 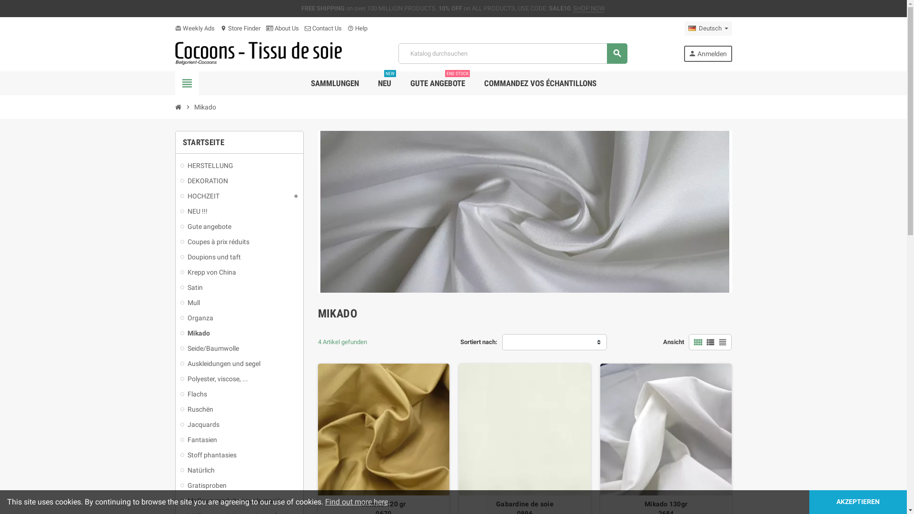 What do you see at coordinates (239, 425) in the screenshot?
I see `Jacquards` at bounding box center [239, 425].